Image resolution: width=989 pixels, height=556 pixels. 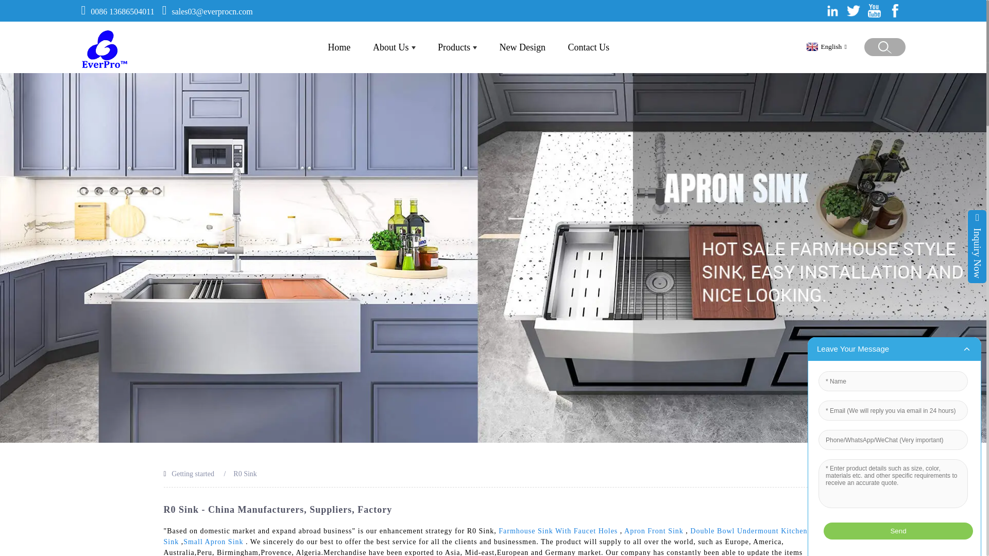 What do you see at coordinates (123, 11) in the screenshot?
I see `0086 13686504011` at bounding box center [123, 11].